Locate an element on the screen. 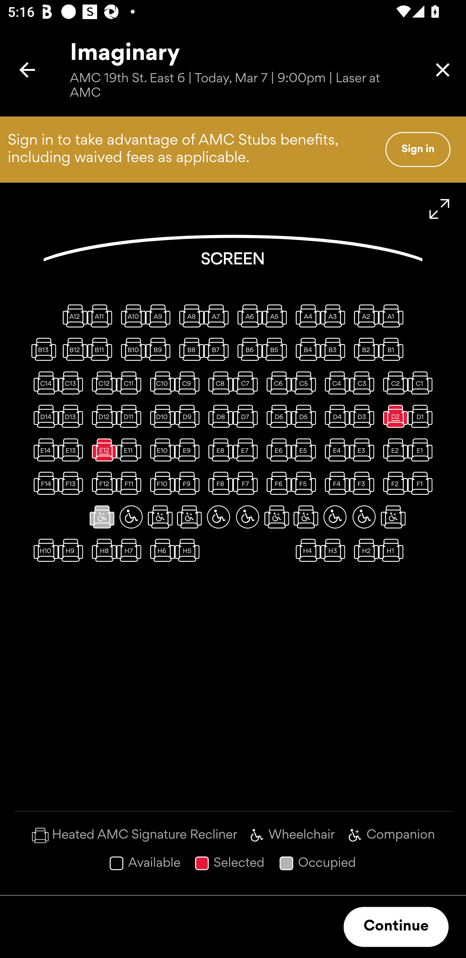 The image size is (466, 958). D12, Regular seat, available is located at coordinates (102, 416).